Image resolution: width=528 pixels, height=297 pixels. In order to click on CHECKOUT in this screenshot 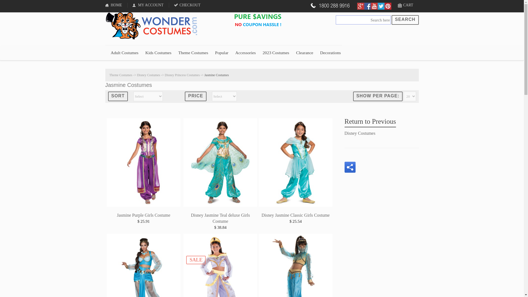, I will do `click(188, 5)`.